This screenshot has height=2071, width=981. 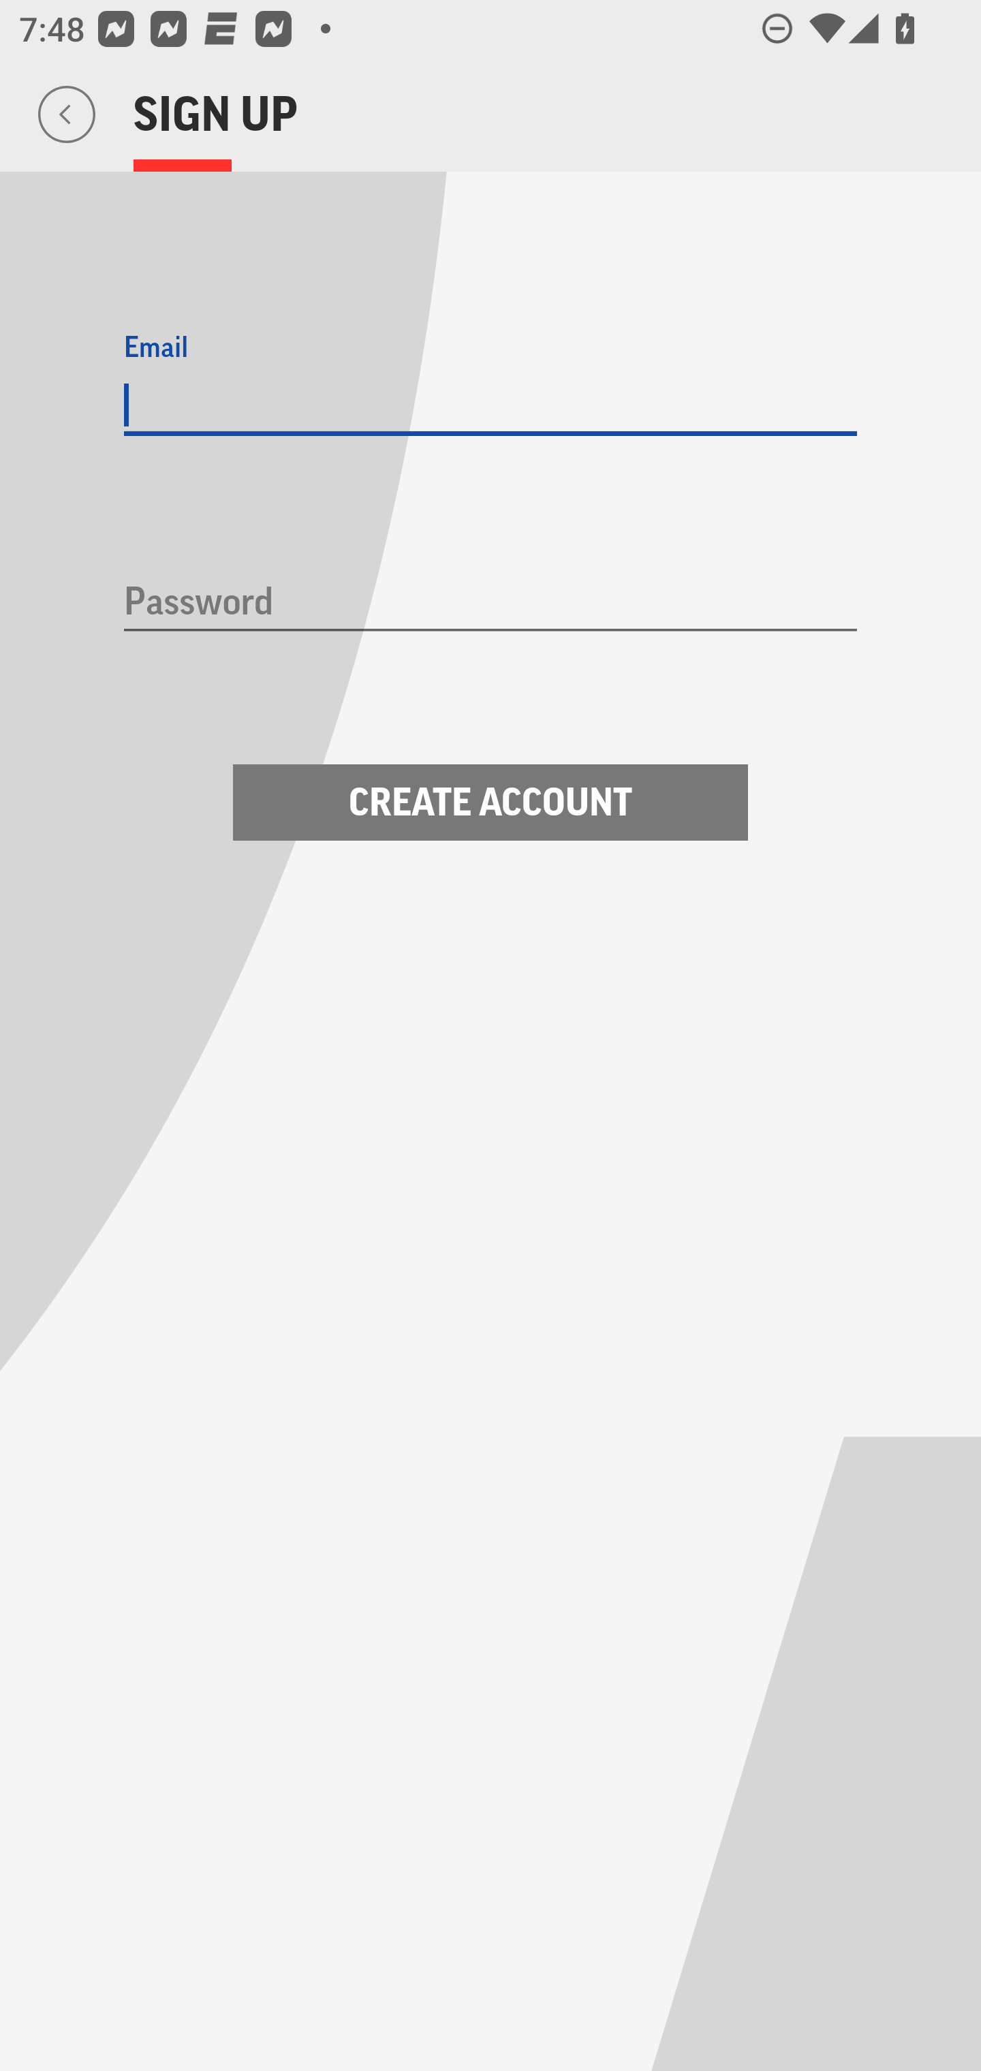 I want to click on Email, so click(x=490, y=405).